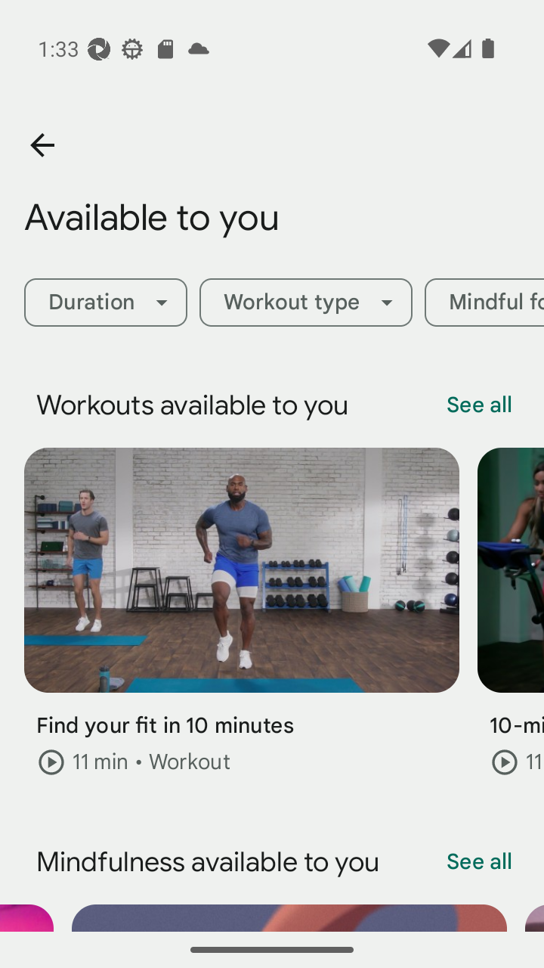 Image resolution: width=544 pixels, height=968 pixels. What do you see at coordinates (105, 302) in the screenshot?
I see `Duration` at bounding box center [105, 302].